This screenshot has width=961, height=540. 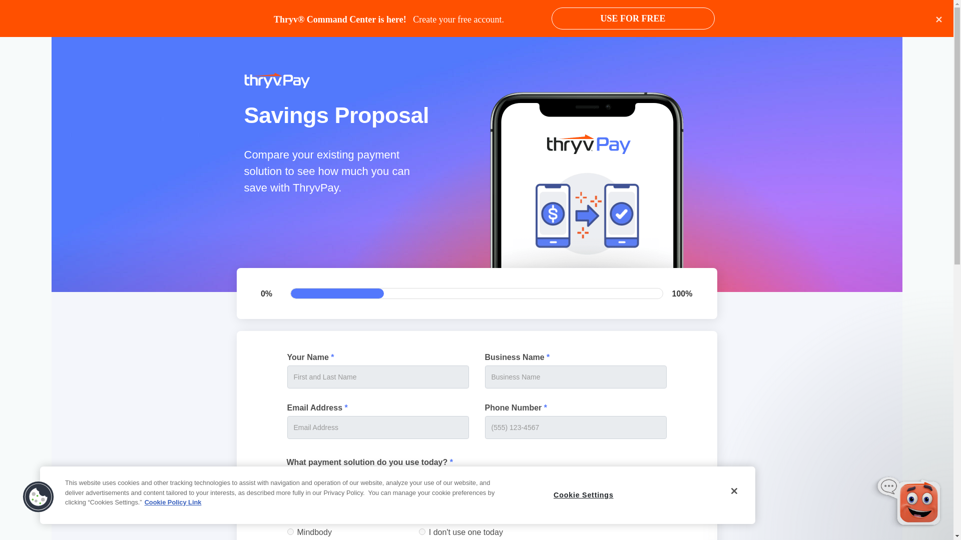 I want to click on Braintree, so click(x=290, y=482).